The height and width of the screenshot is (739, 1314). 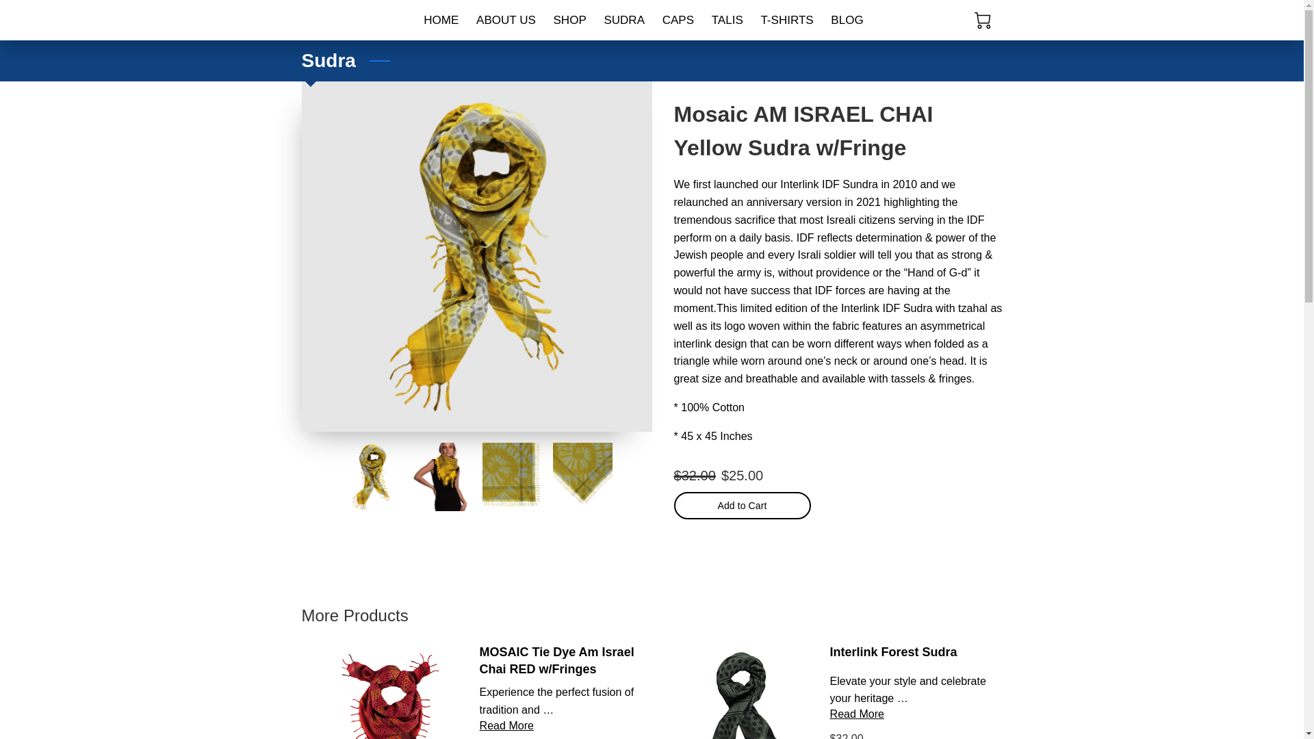 I want to click on SUDRA, so click(x=624, y=20).